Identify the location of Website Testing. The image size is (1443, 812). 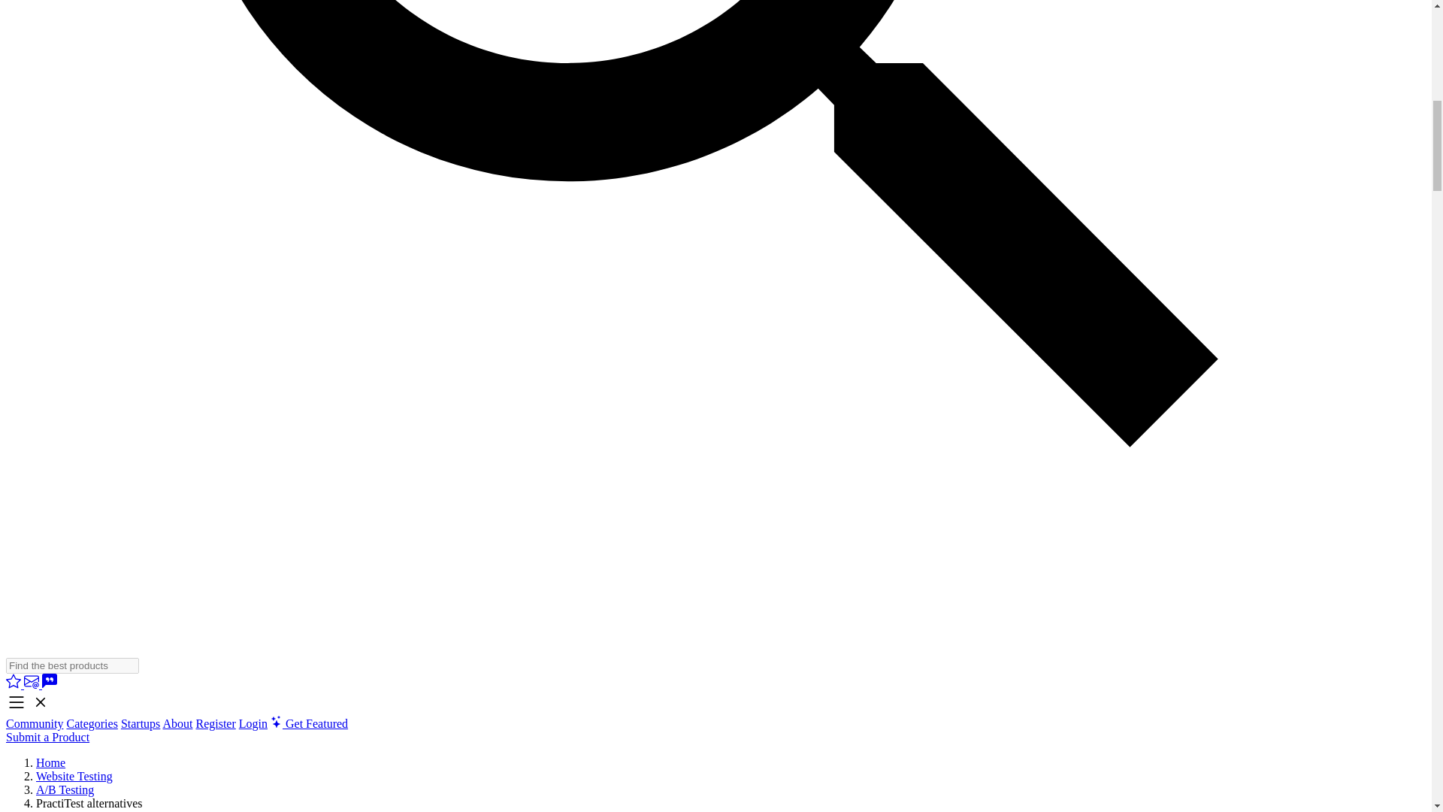
(74, 776).